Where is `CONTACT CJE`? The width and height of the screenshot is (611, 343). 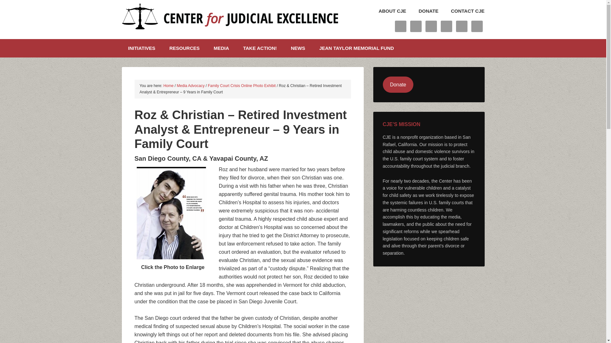 CONTACT CJE is located at coordinates (462, 14).